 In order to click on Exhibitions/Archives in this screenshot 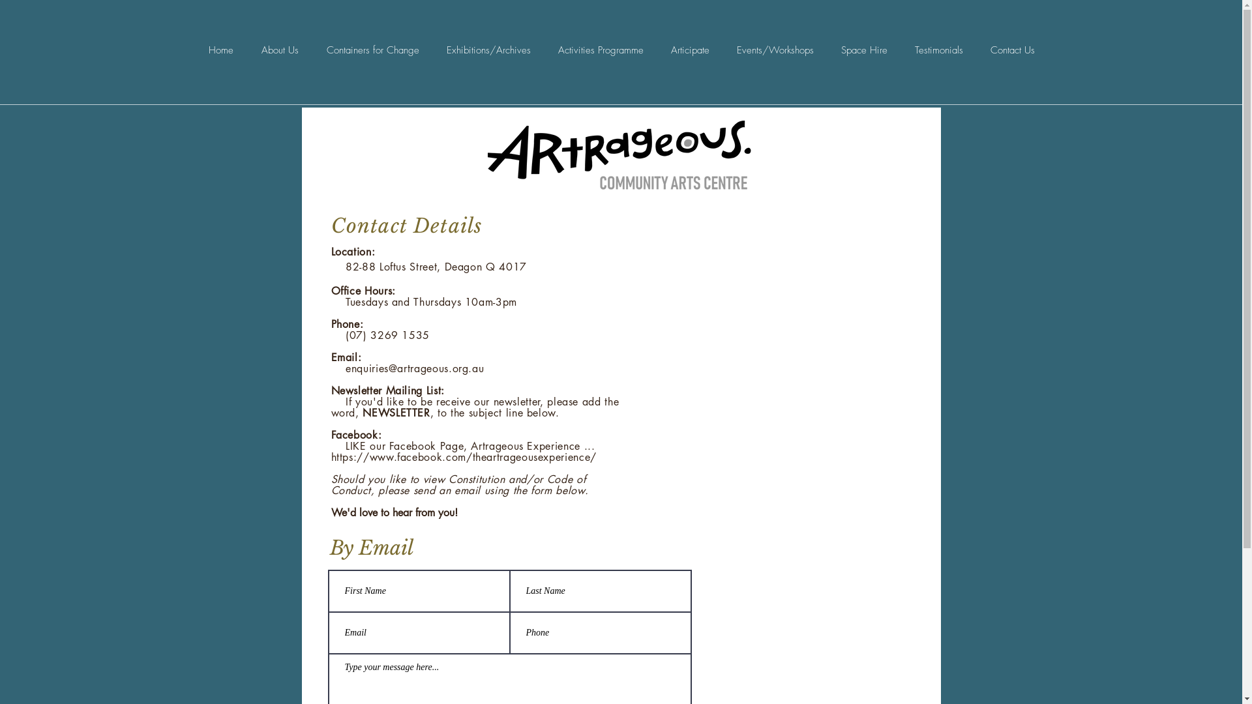, I will do `click(489, 51)`.